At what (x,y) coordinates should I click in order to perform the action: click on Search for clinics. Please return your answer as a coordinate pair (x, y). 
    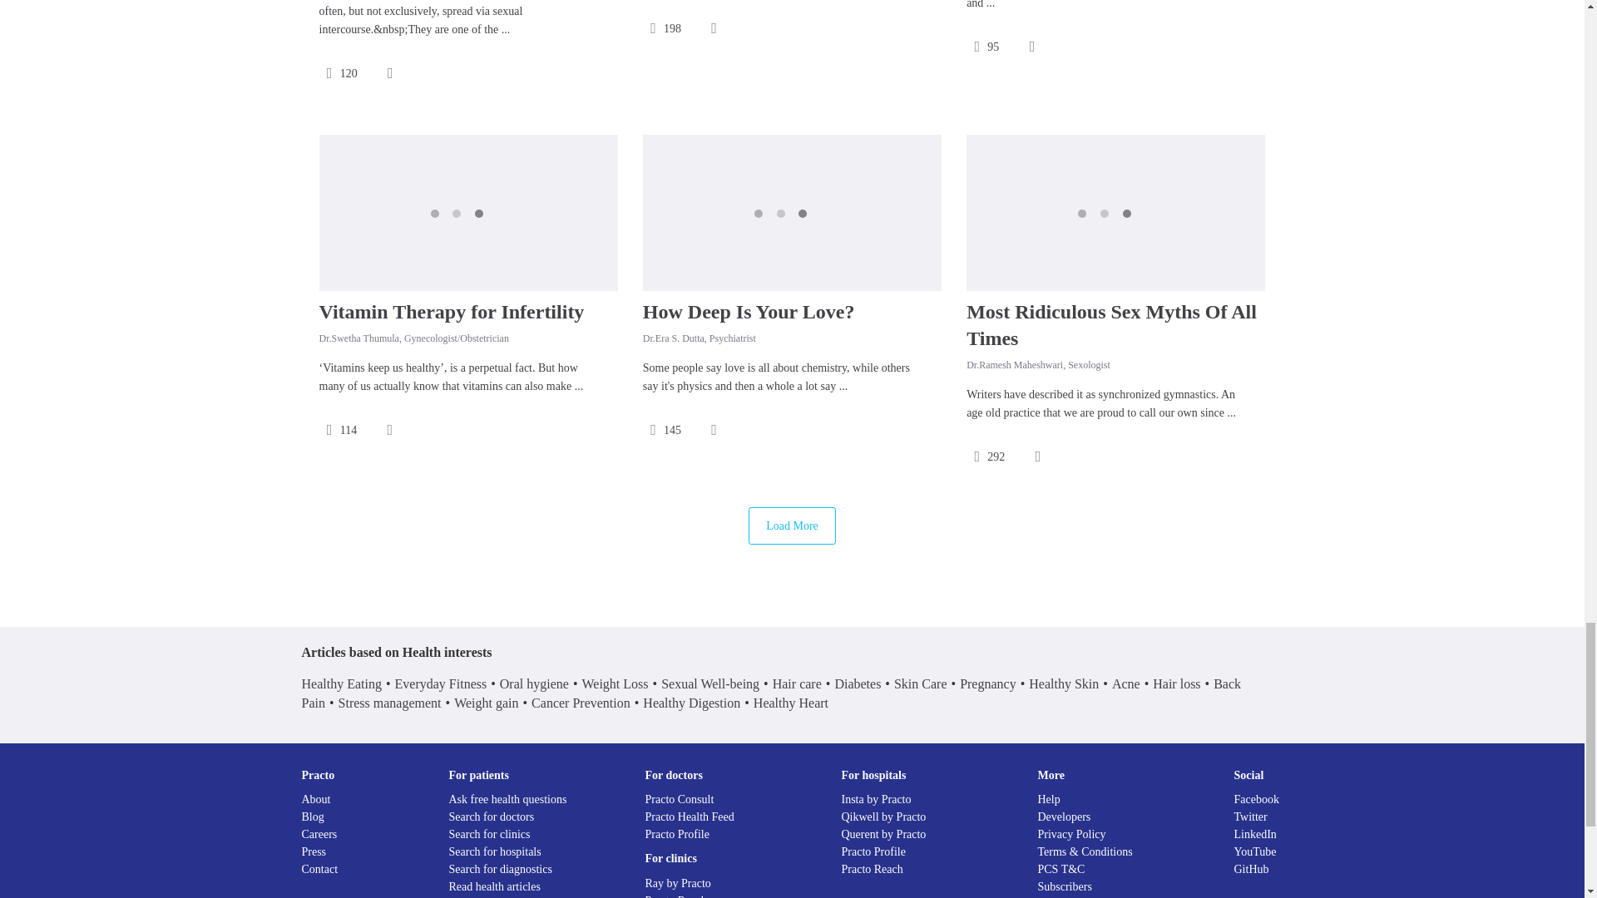
    Looking at the image, I should click on (489, 833).